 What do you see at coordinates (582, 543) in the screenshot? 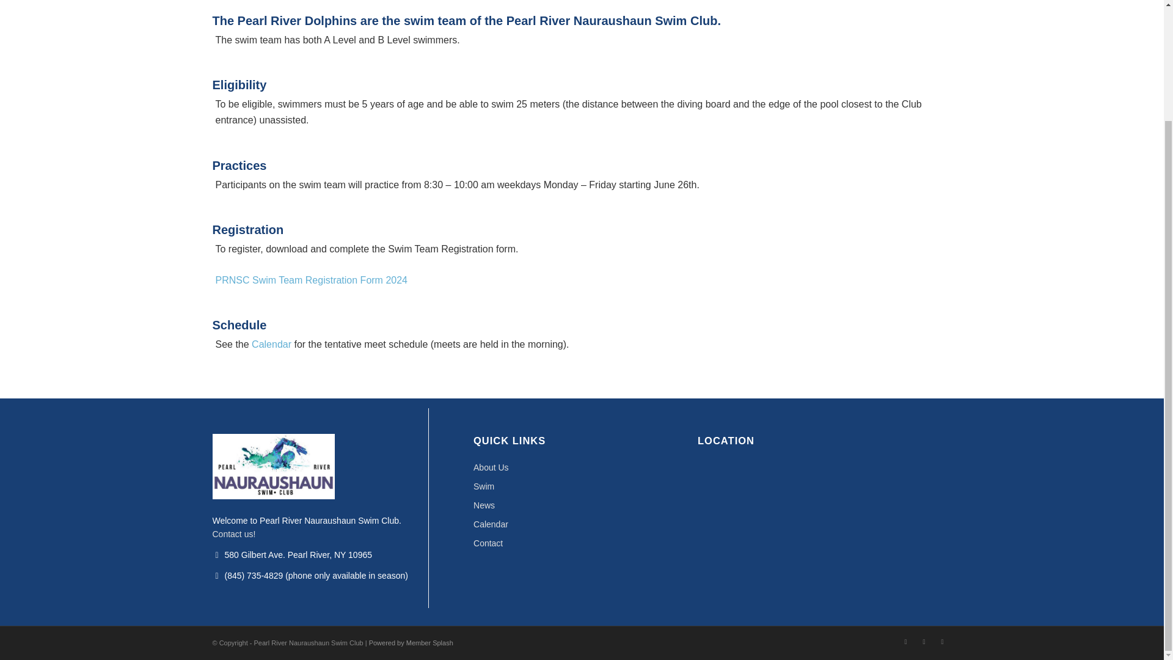
I see `Contact` at bounding box center [582, 543].